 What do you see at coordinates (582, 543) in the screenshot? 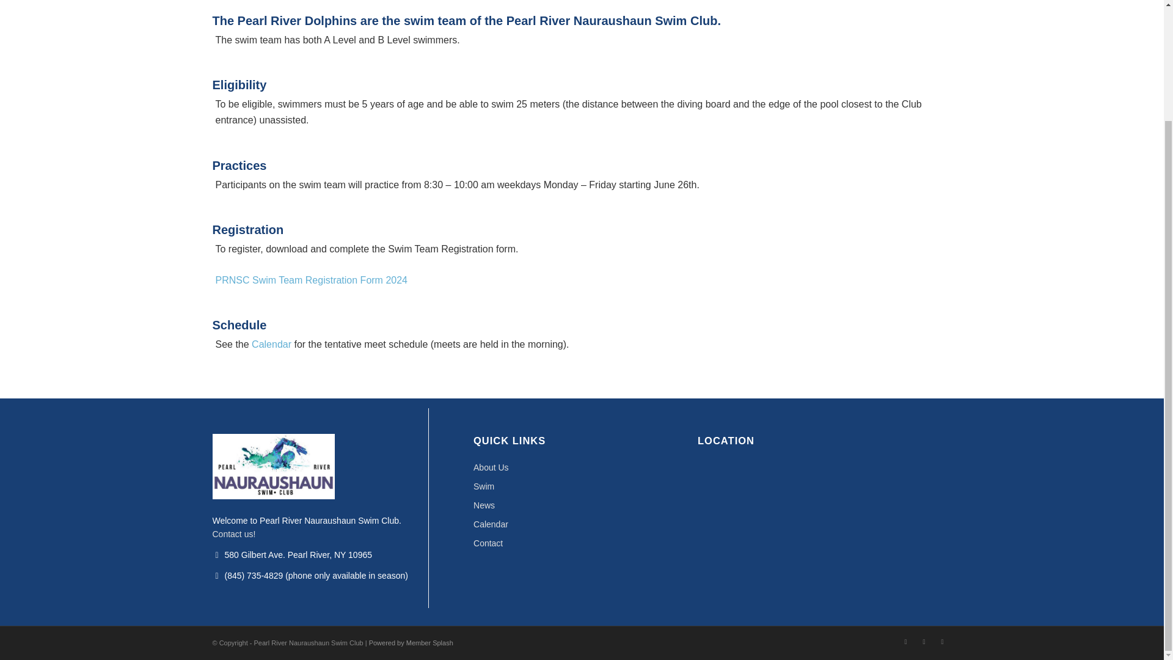
I see `Contact` at bounding box center [582, 543].